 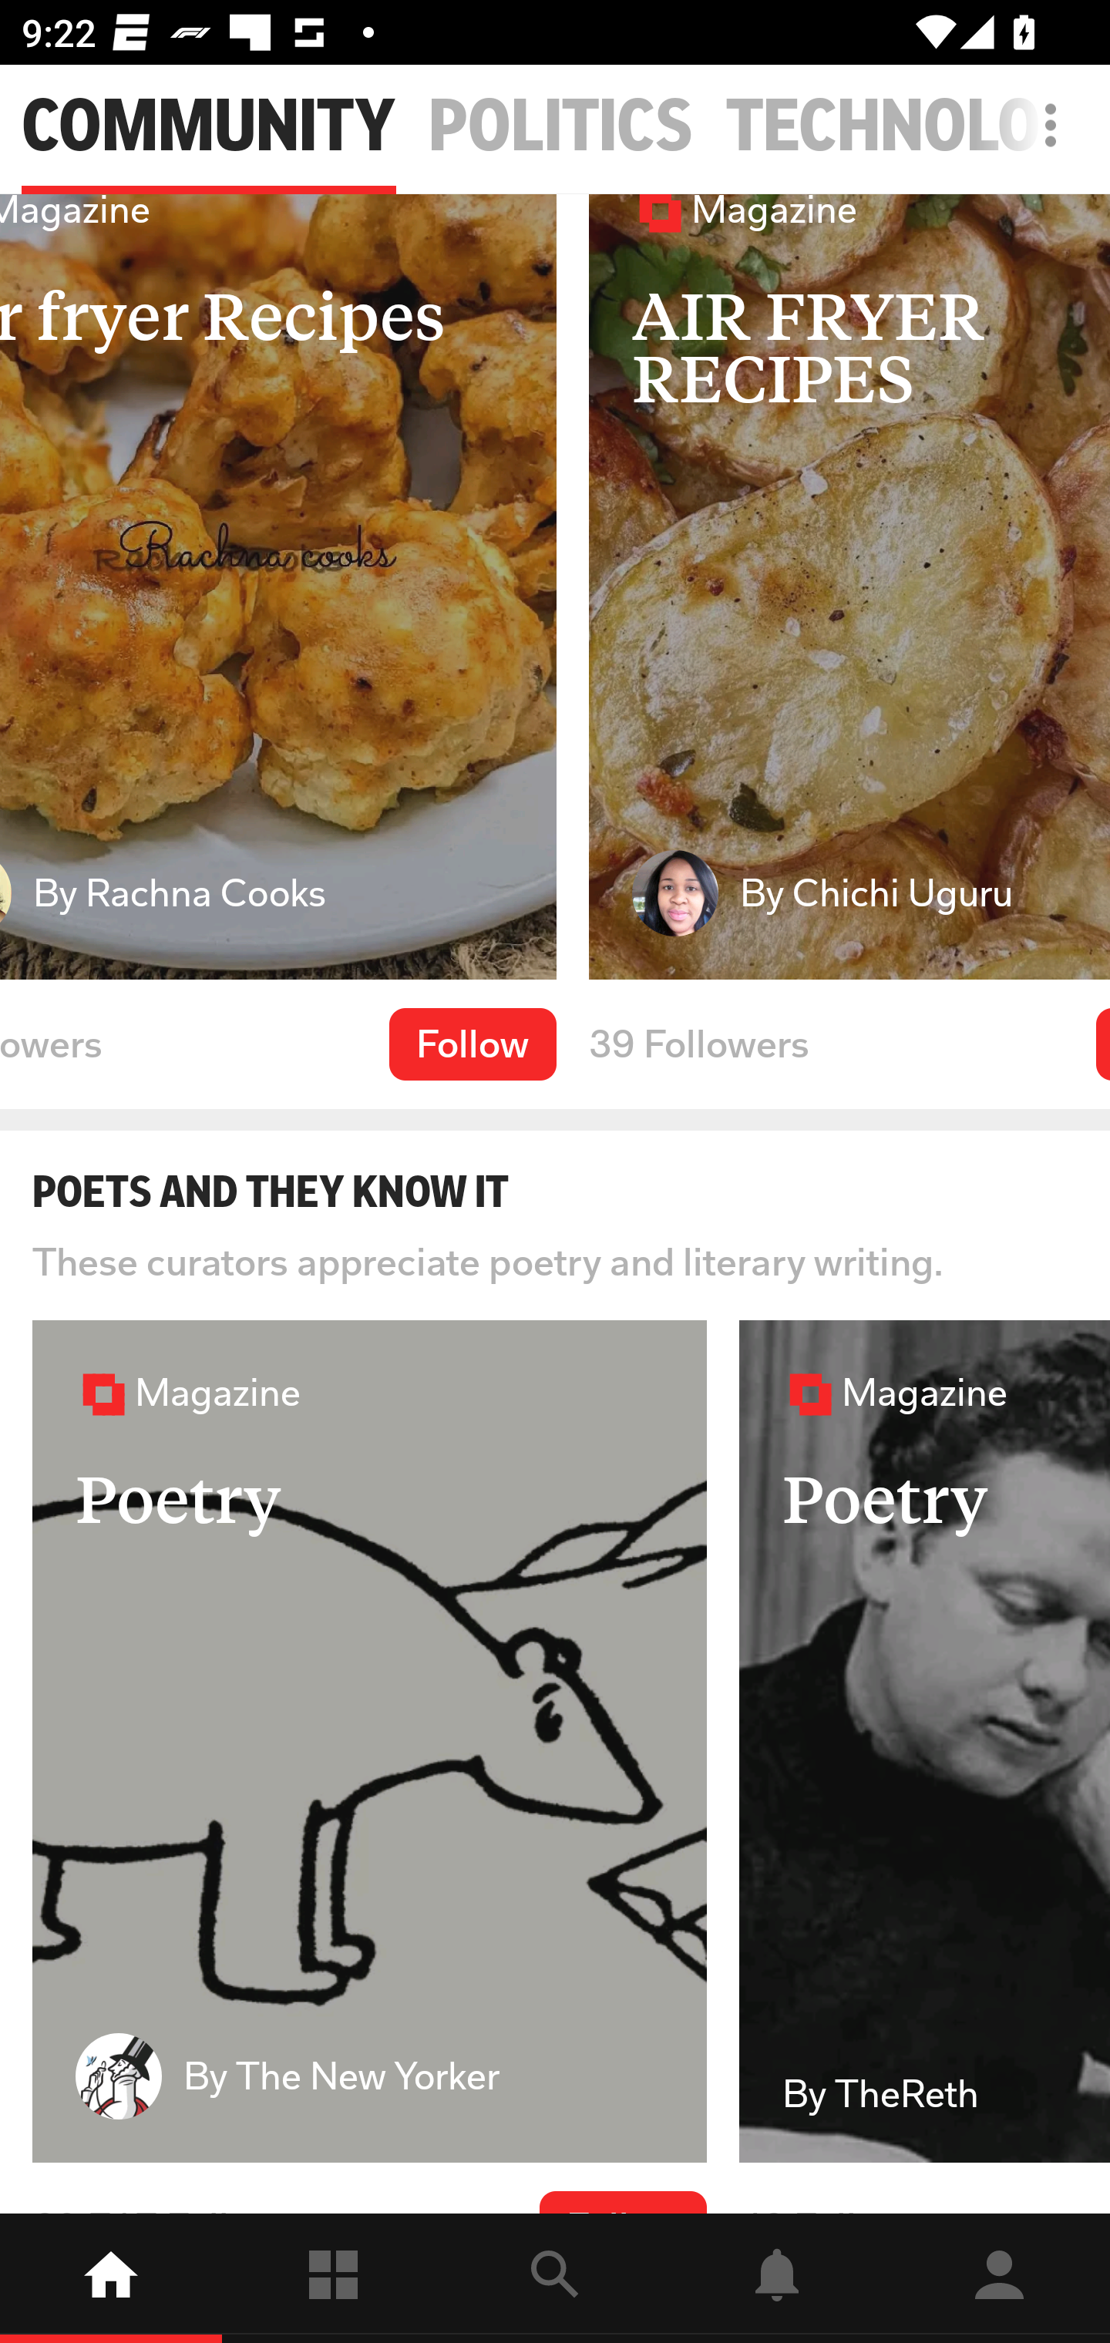 What do you see at coordinates (917, 126) in the screenshot?
I see `TECHNOLOGY` at bounding box center [917, 126].